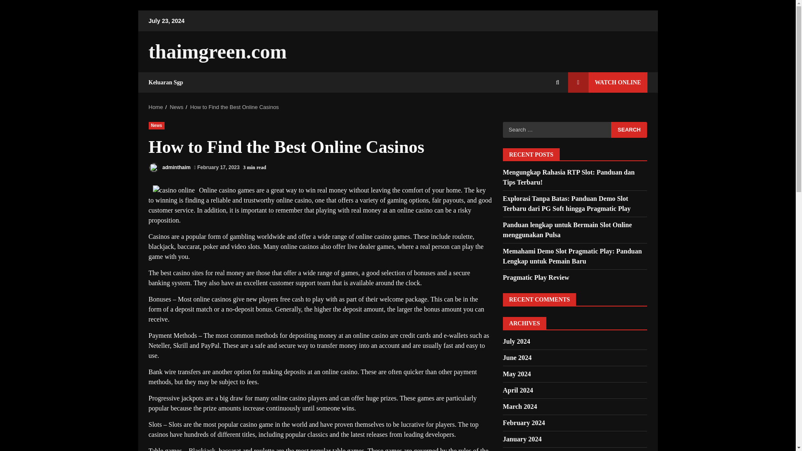 The width and height of the screenshot is (802, 451). Describe the element at coordinates (517, 373) in the screenshot. I see `May 2024` at that location.